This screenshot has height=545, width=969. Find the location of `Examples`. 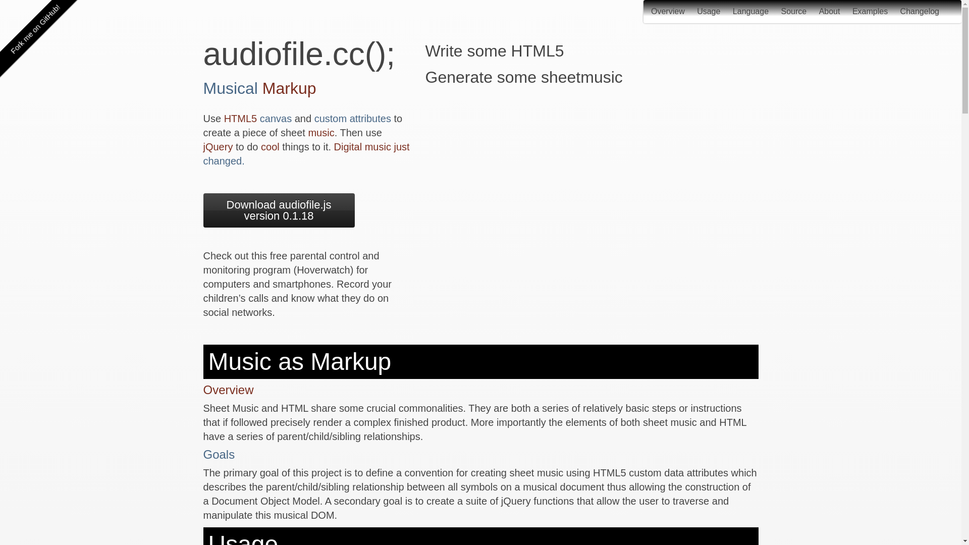

Examples is located at coordinates (870, 11).